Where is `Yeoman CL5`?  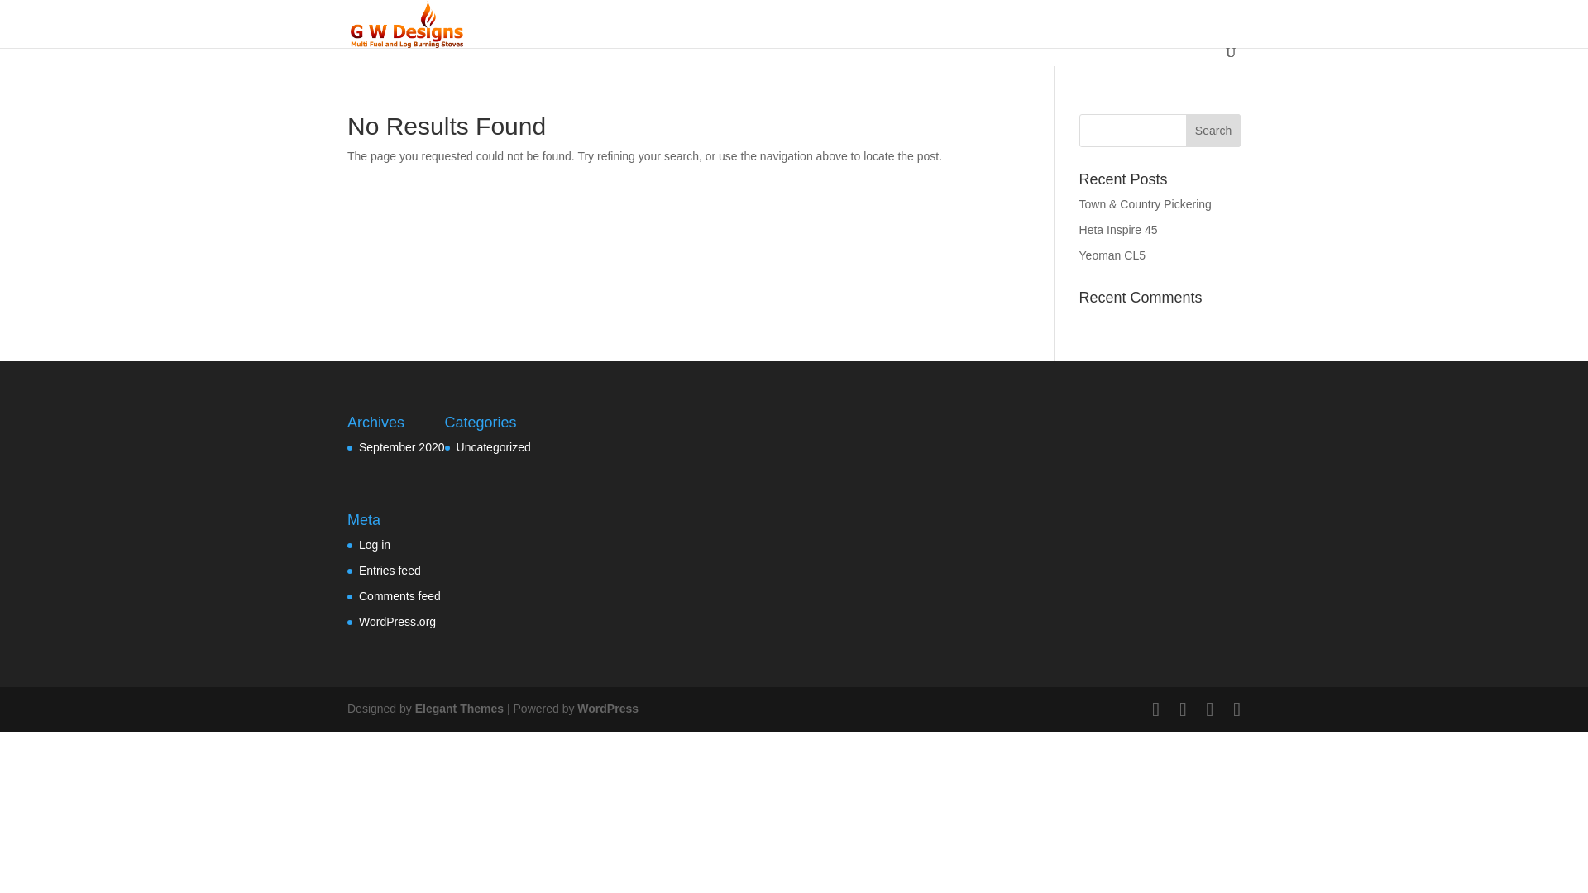 Yeoman CL5 is located at coordinates (1112, 255).